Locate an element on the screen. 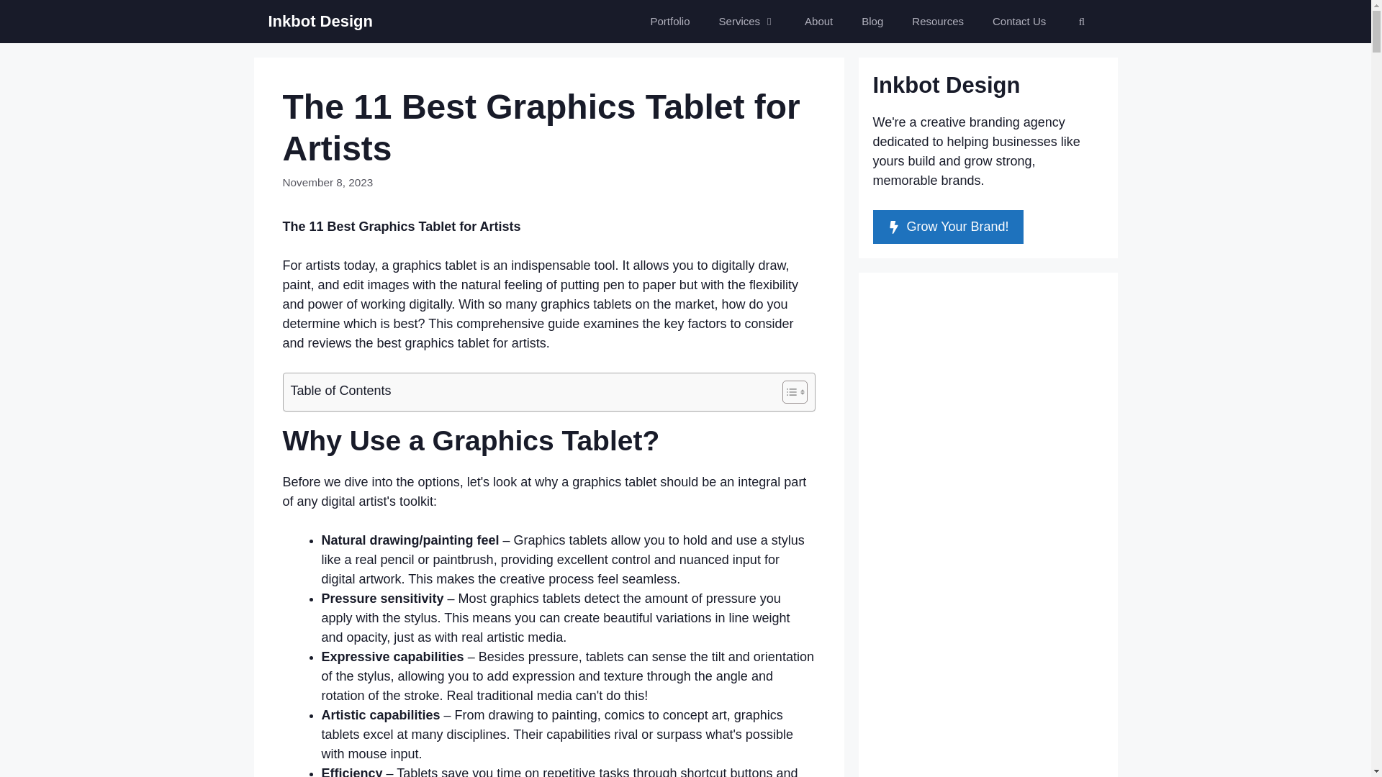 The height and width of the screenshot is (777, 1382). About Us is located at coordinates (818, 22).